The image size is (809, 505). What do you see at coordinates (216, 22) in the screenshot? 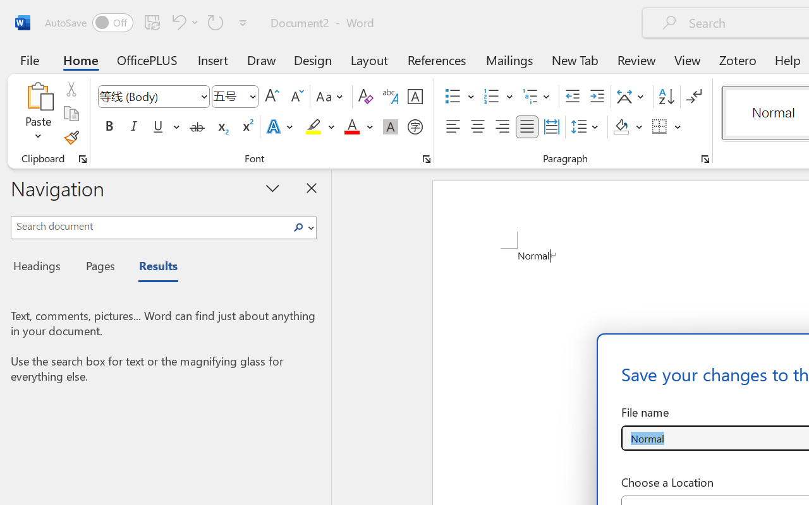
I see `Repeat Doc Close` at bounding box center [216, 22].